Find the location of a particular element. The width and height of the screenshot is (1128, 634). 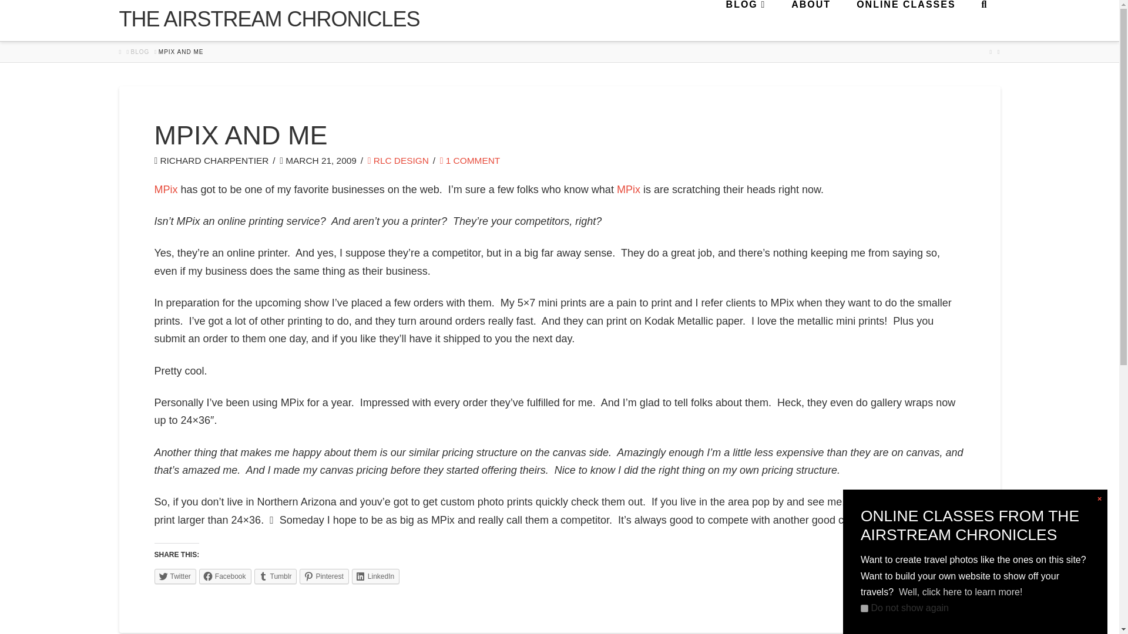

Click to share on Facebook is located at coordinates (226, 576).